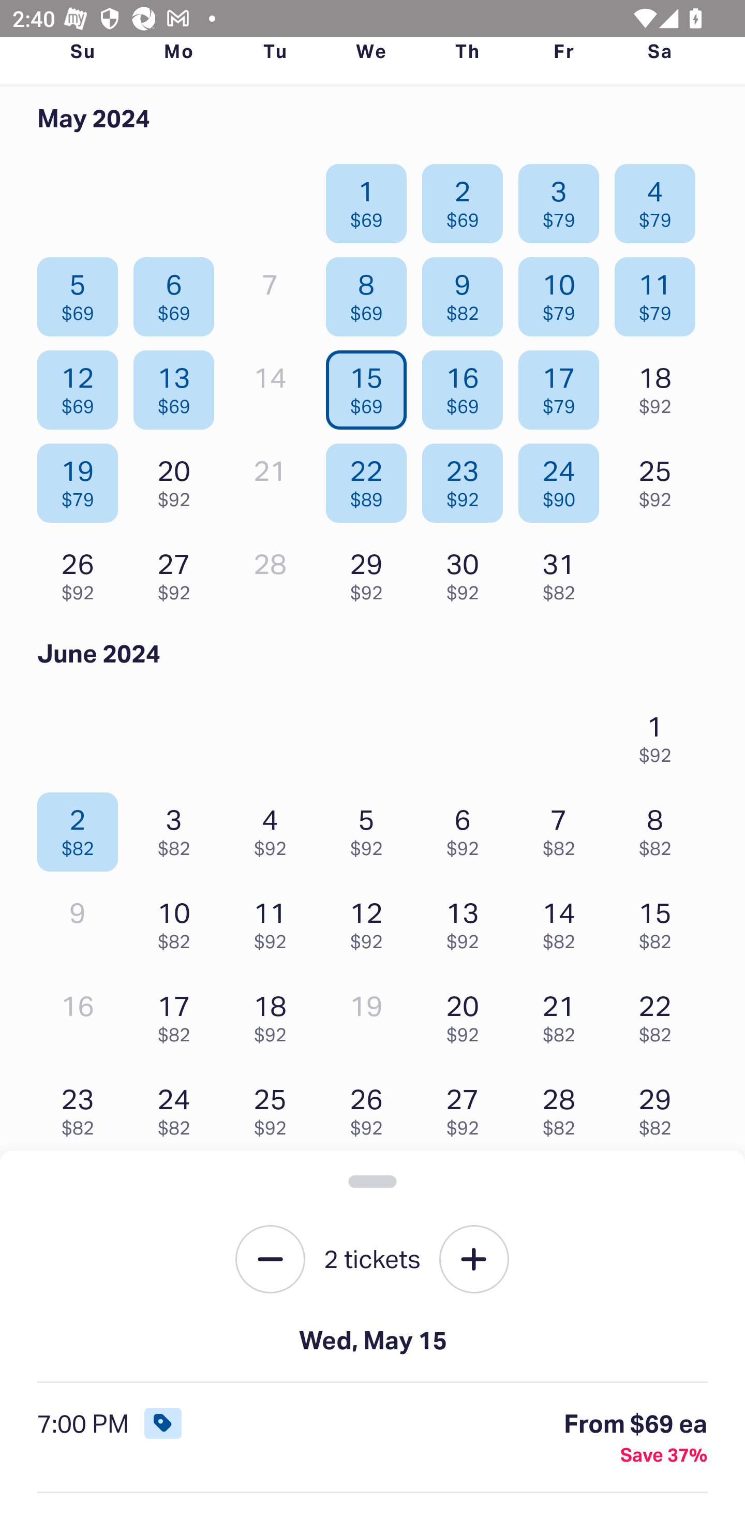 The width and height of the screenshot is (745, 1532). I want to click on 1 $69, so click(370, 200).